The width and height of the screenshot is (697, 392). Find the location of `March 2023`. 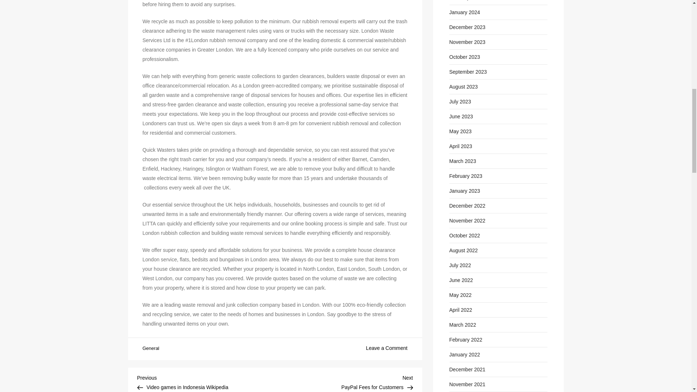

March 2023 is located at coordinates (468, 27).